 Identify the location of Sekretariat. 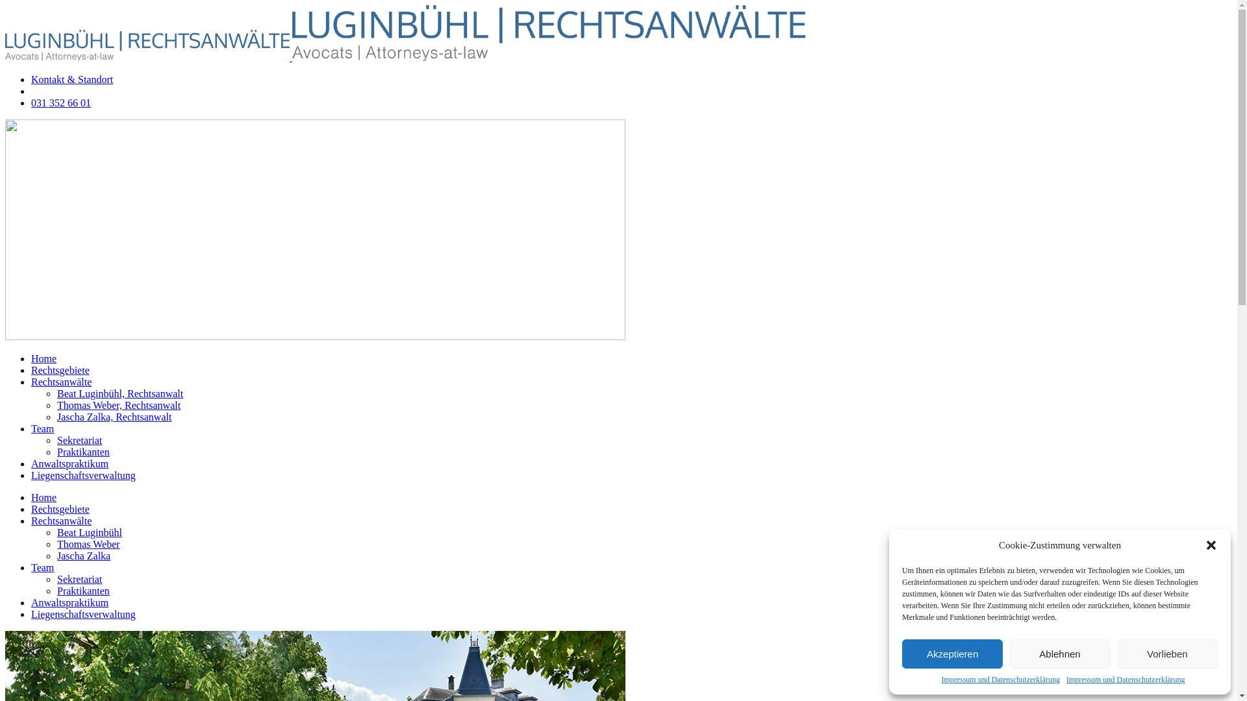
(79, 579).